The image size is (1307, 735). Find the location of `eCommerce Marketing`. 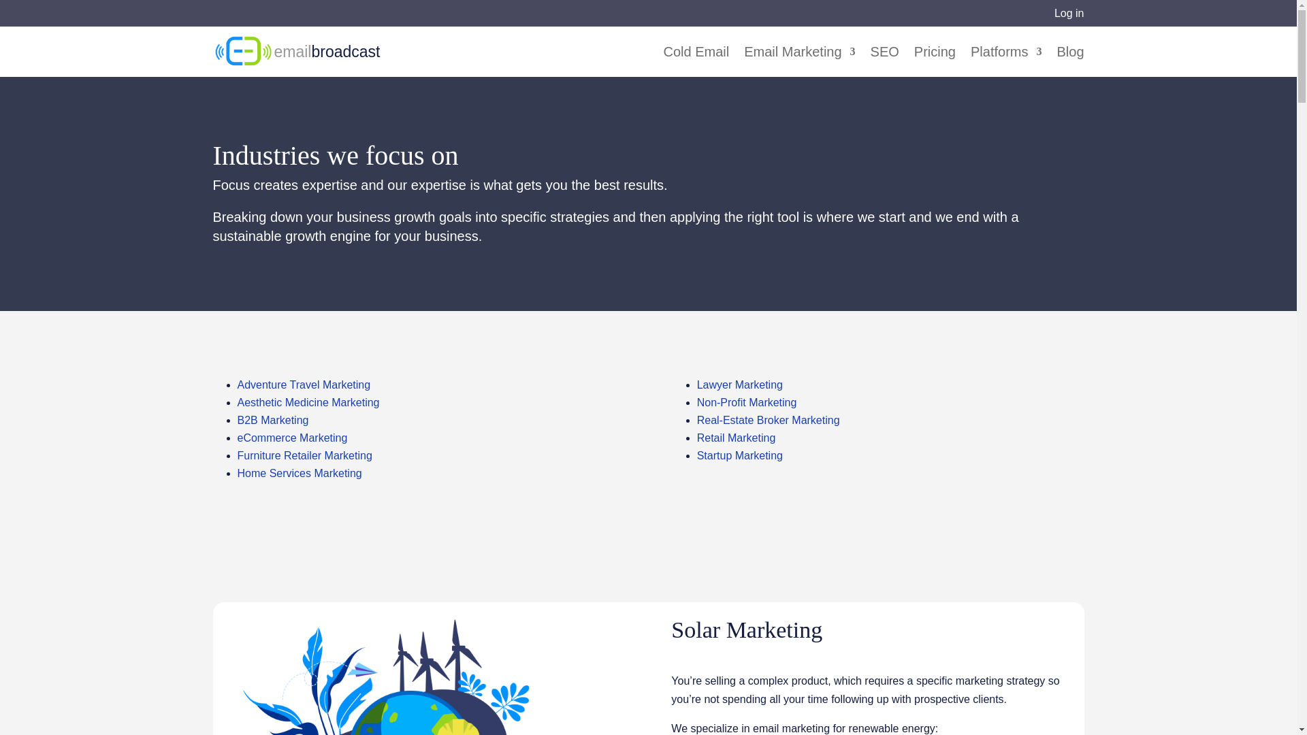

eCommerce Marketing is located at coordinates (291, 438).